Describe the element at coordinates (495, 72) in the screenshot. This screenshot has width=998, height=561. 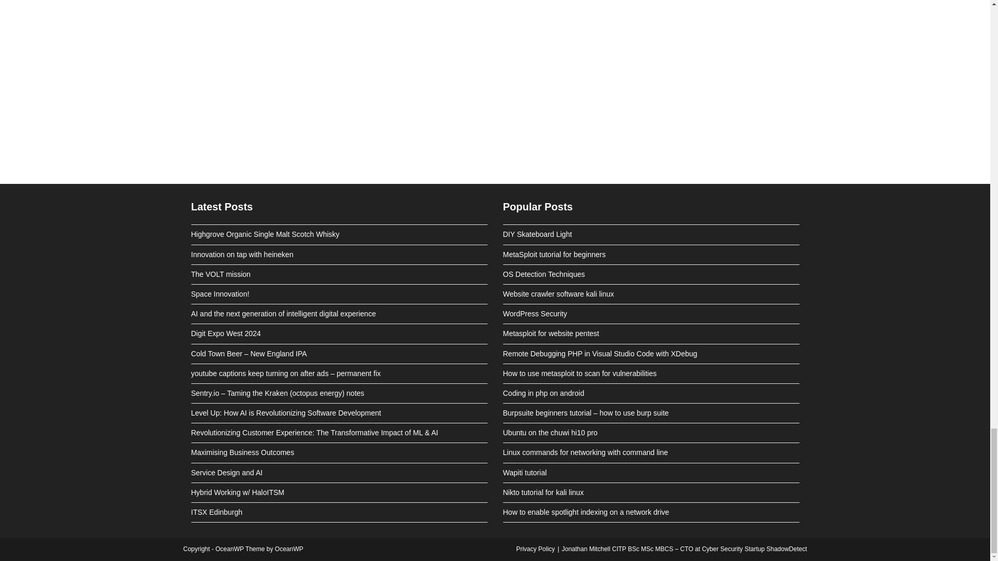
I see `Comment Form` at that location.